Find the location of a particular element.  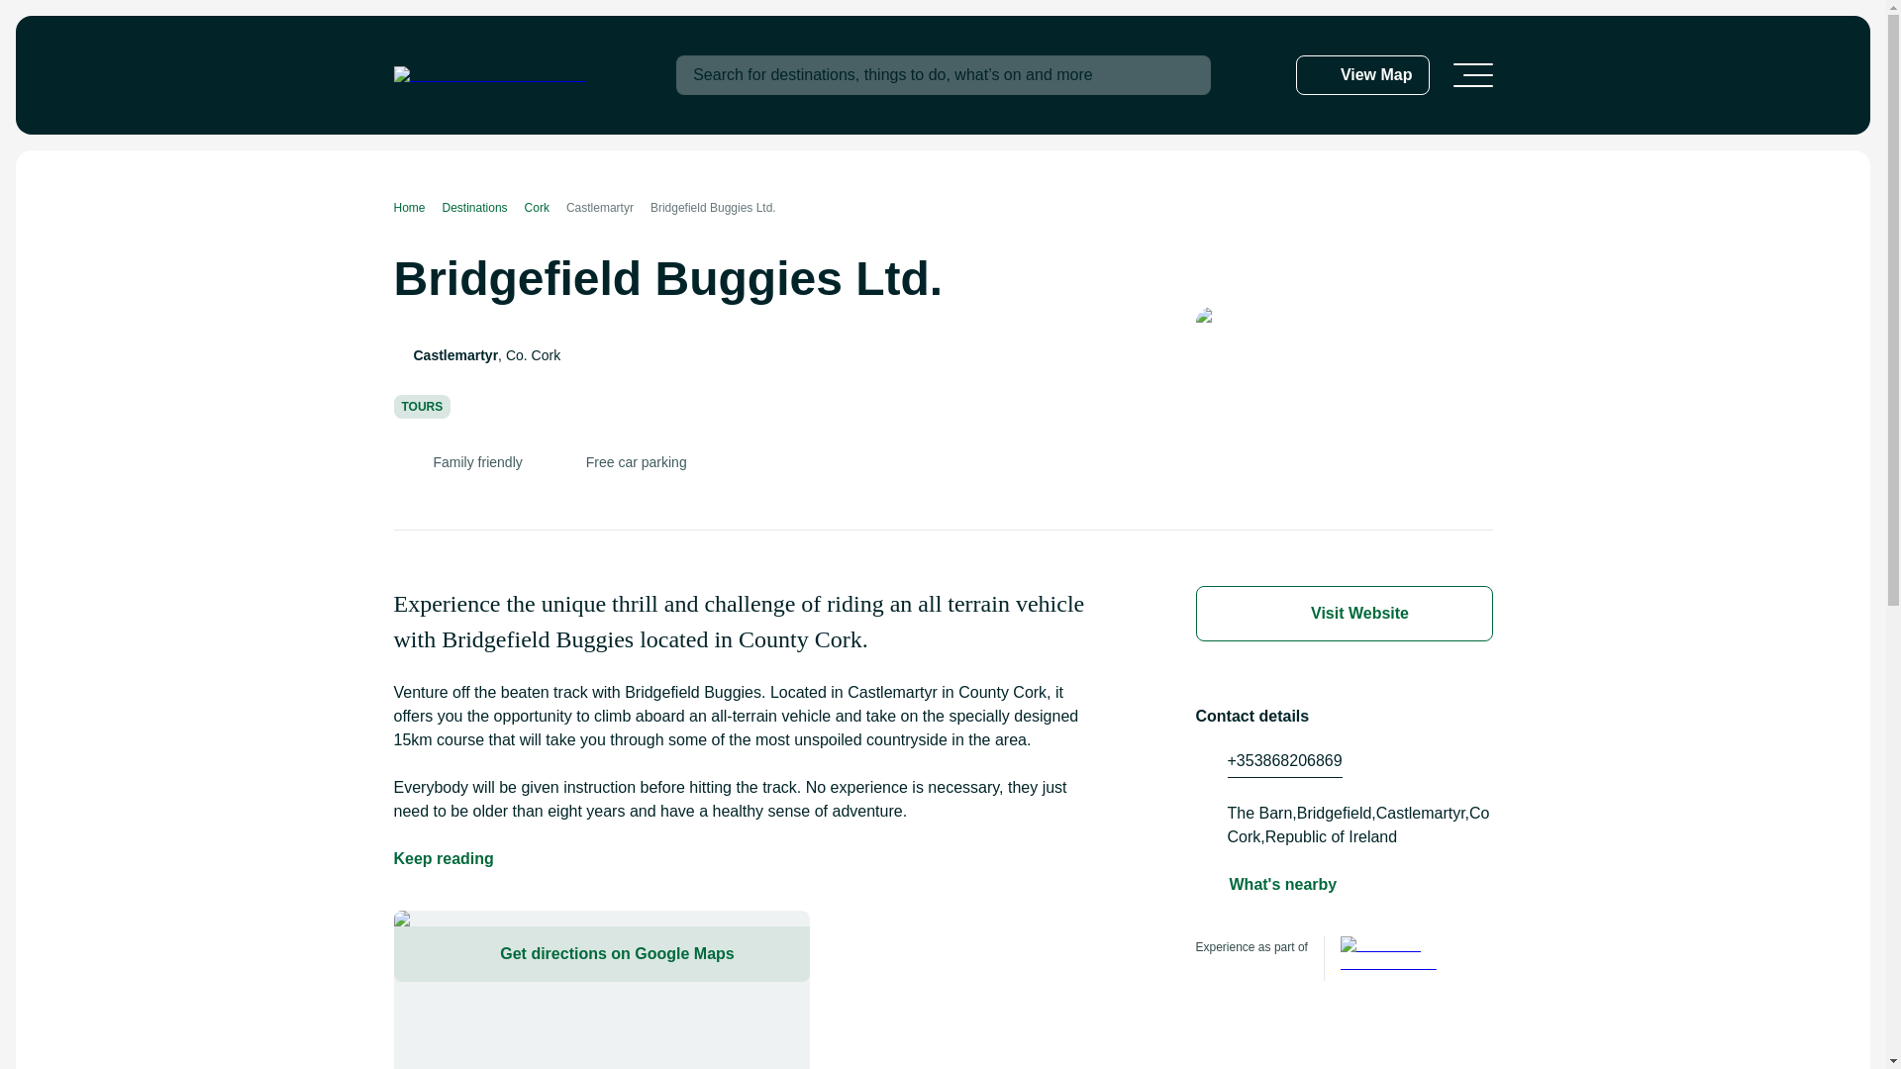

Keep reading is located at coordinates (444, 859).